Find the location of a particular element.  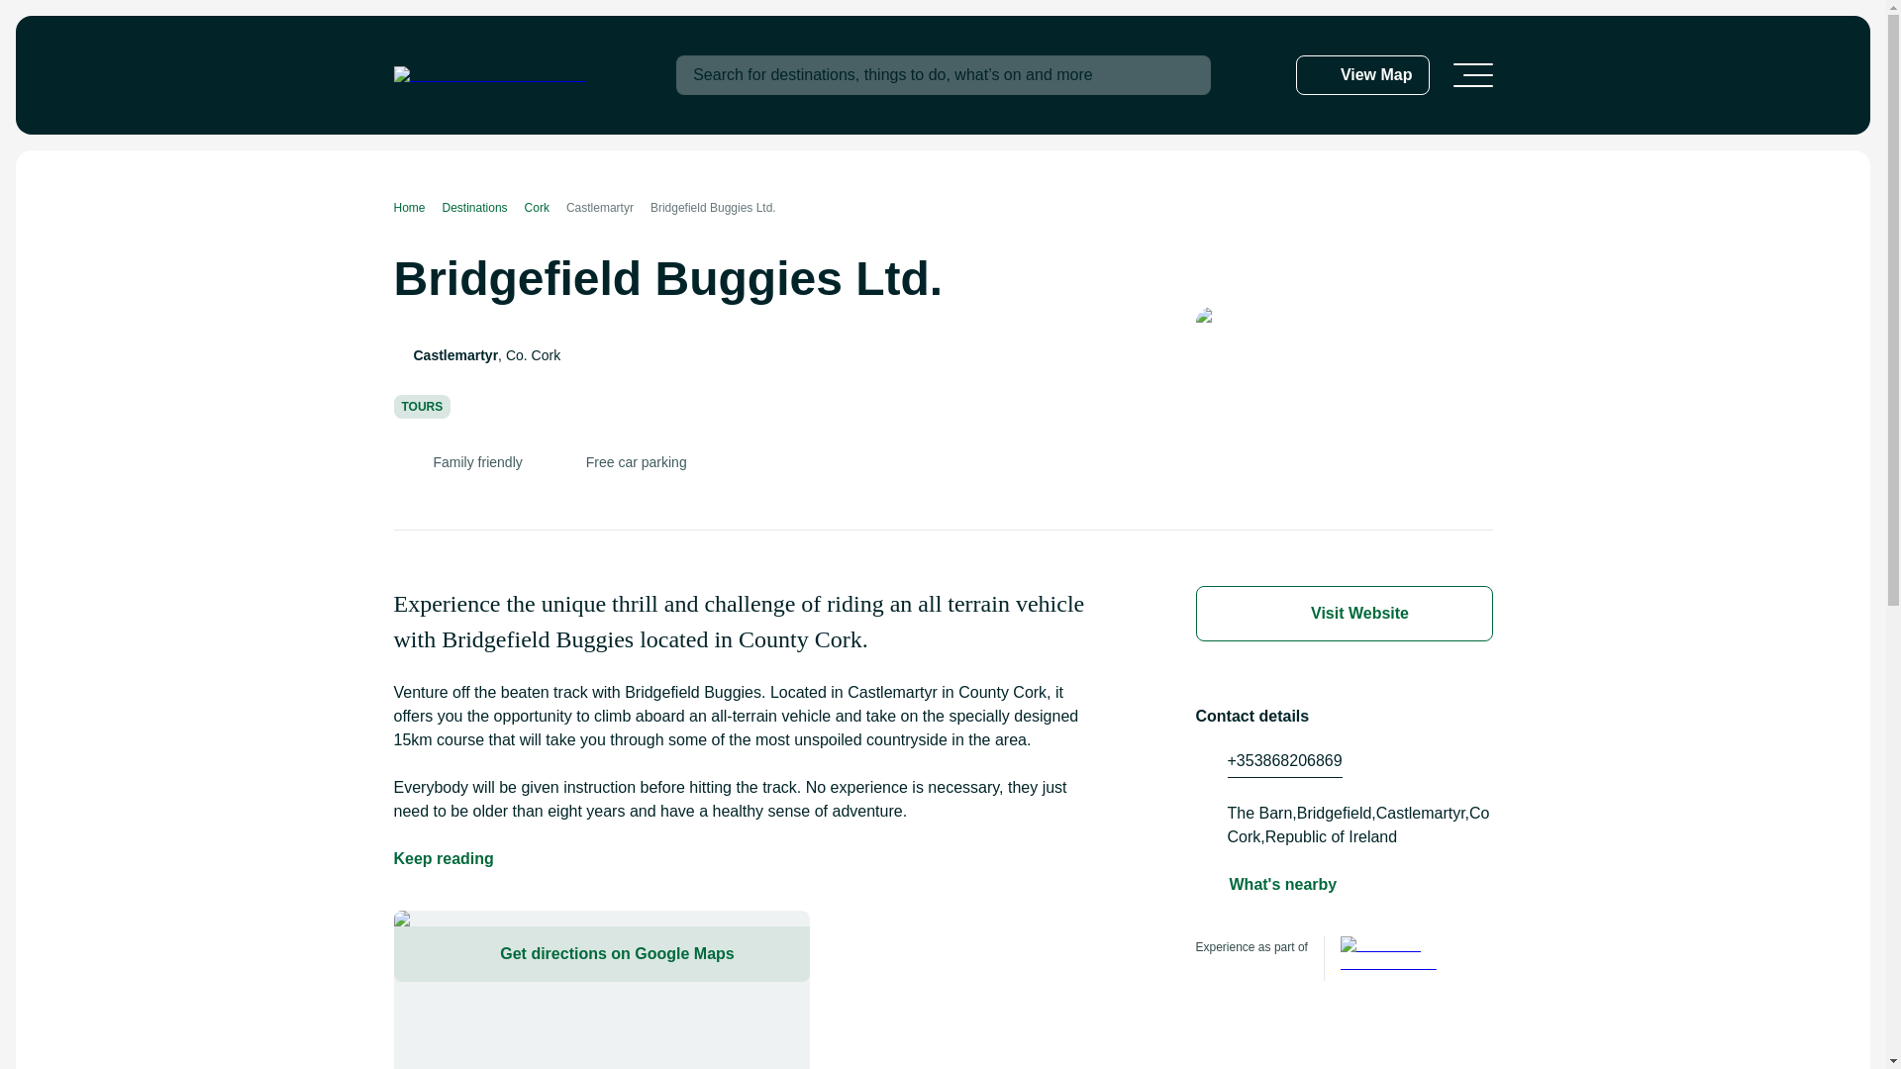

Keep reading is located at coordinates (444, 859).